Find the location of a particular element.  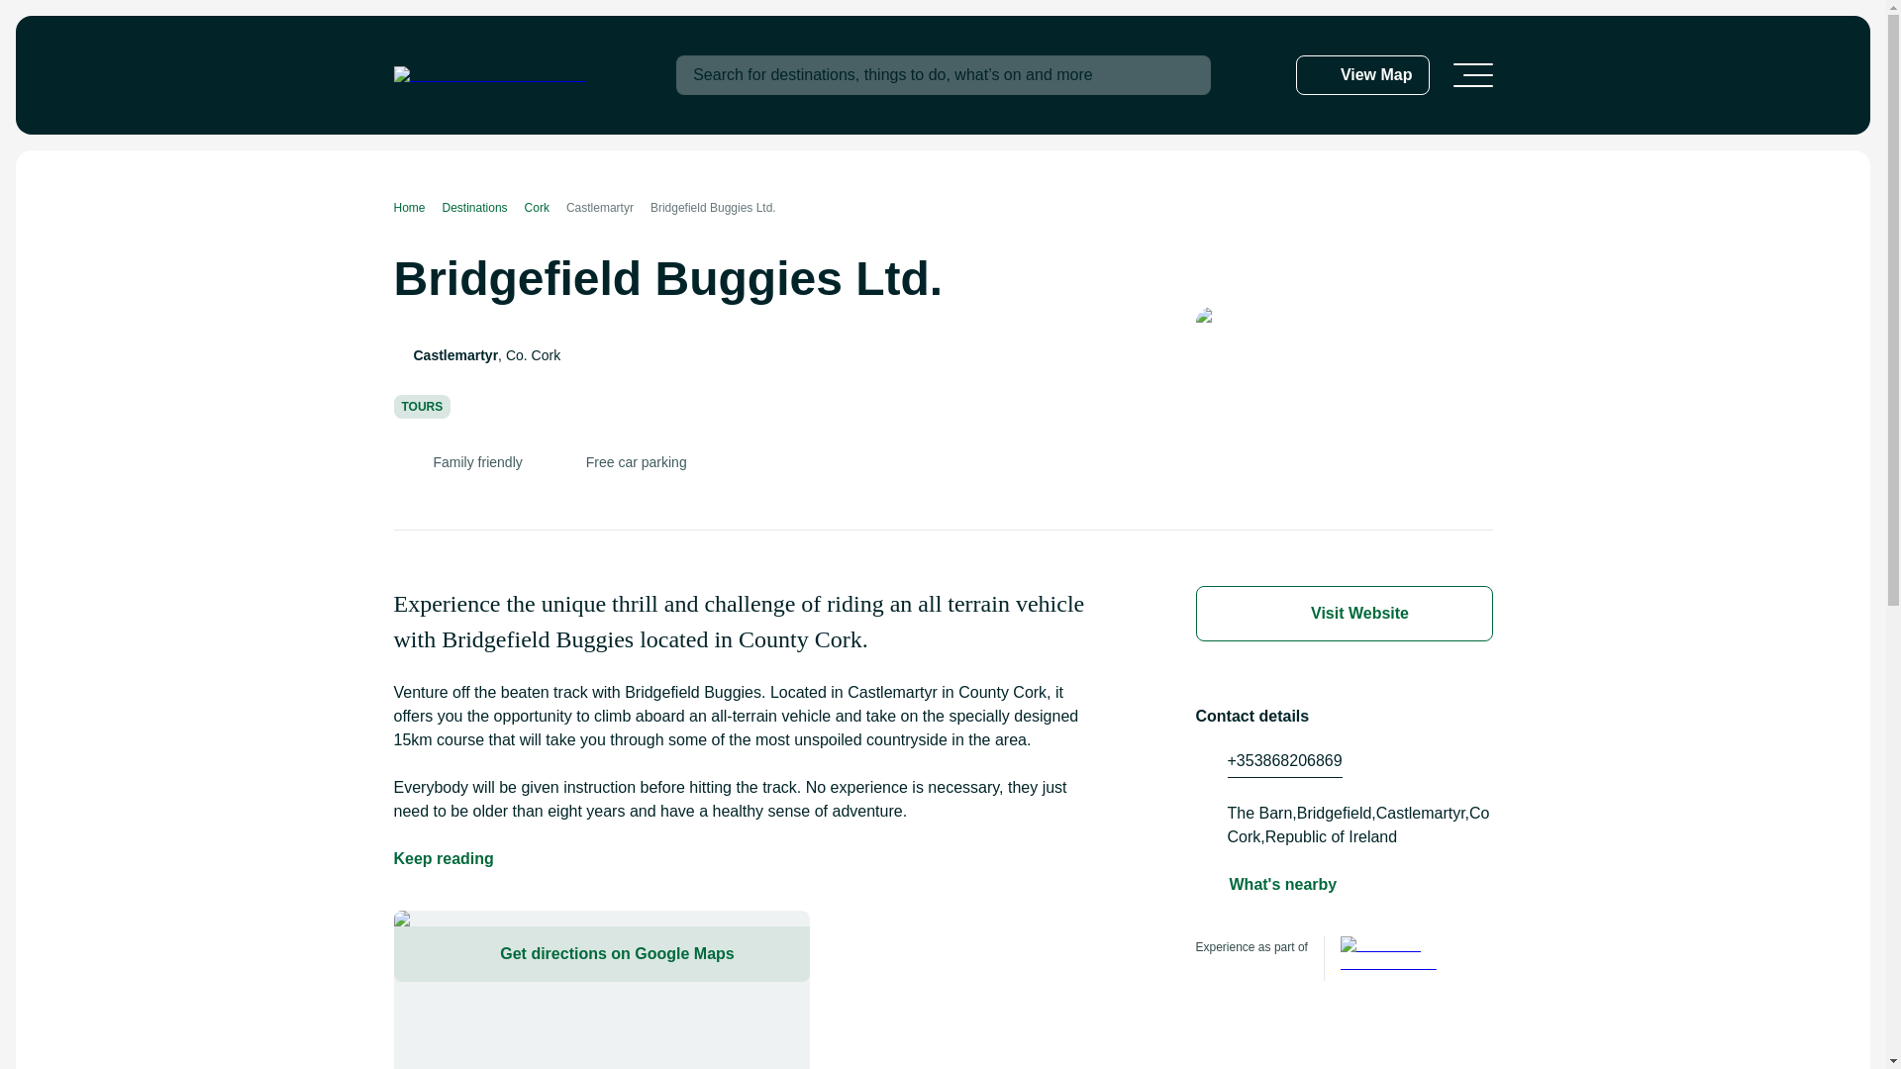

Keep reading is located at coordinates (444, 859).